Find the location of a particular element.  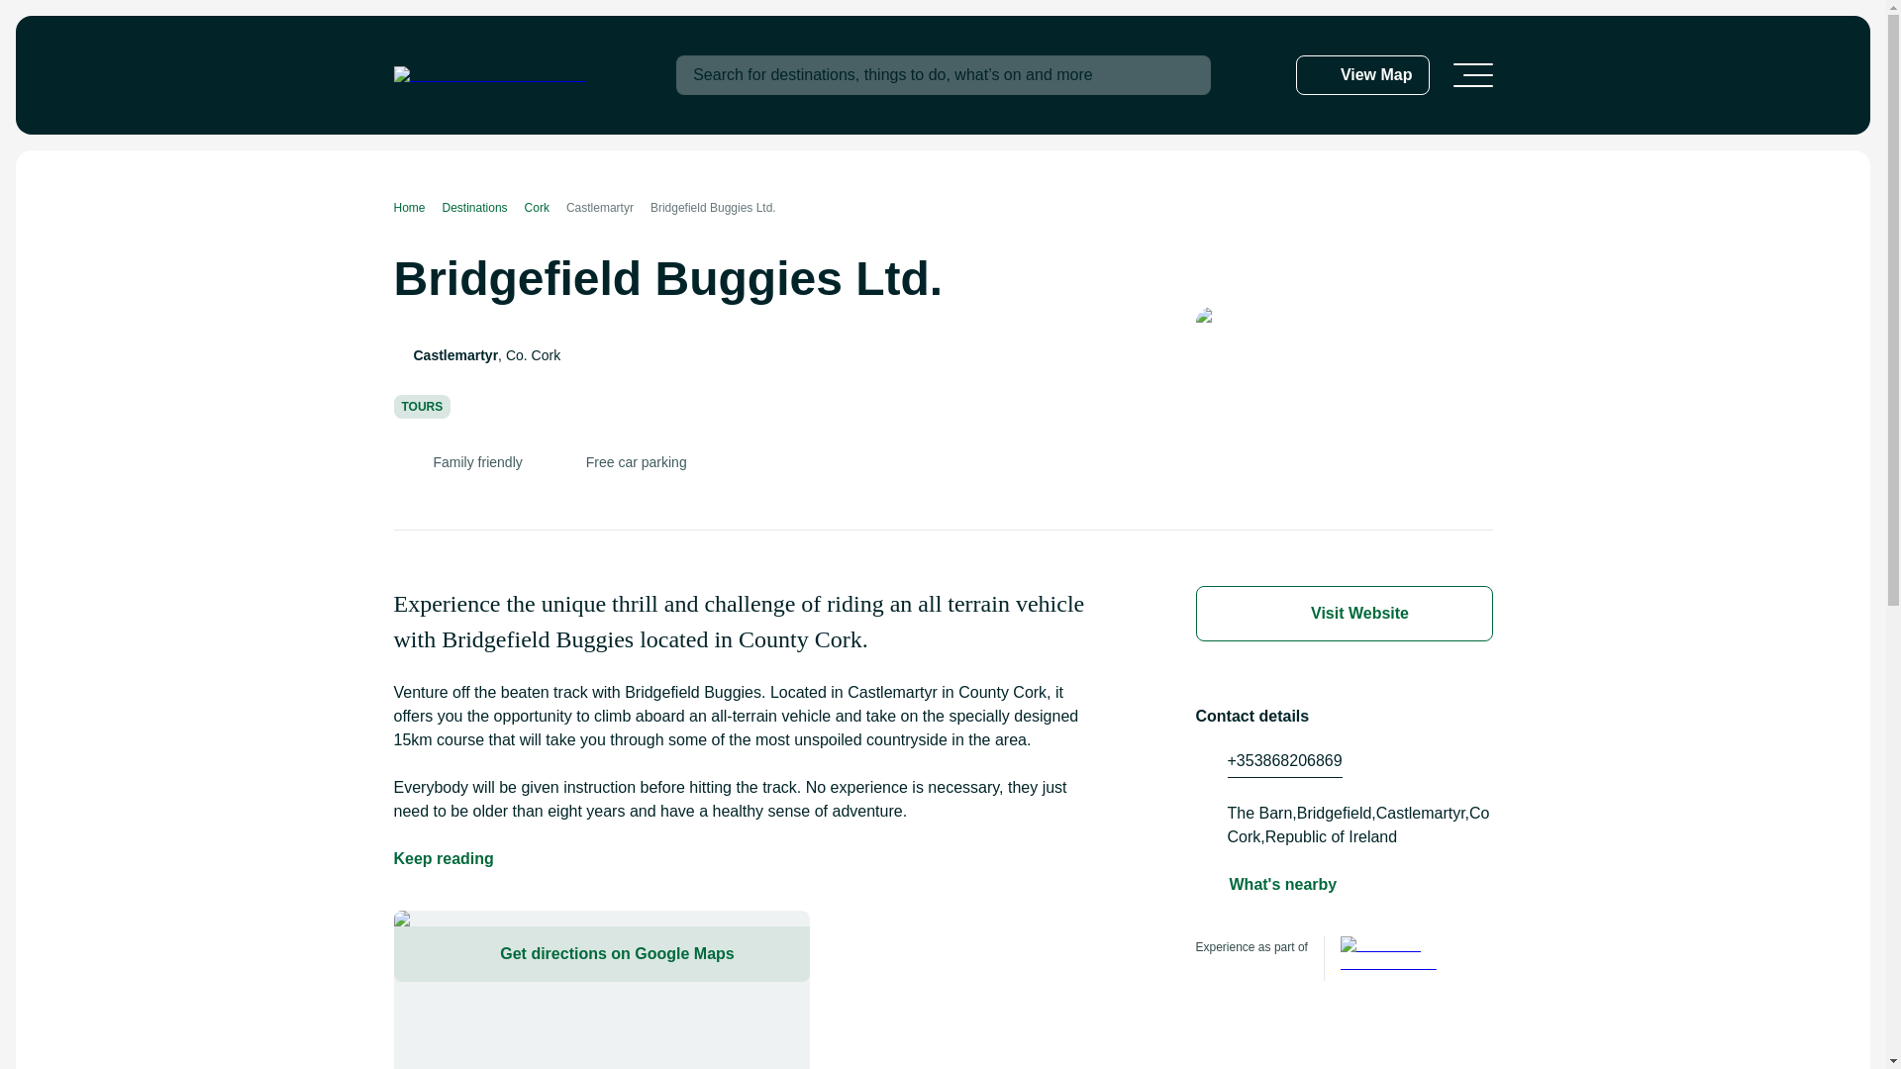

Keep reading is located at coordinates (444, 859).